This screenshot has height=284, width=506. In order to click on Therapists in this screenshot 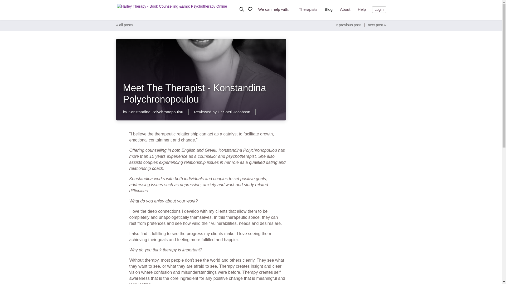, I will do `click(308, 9)`.